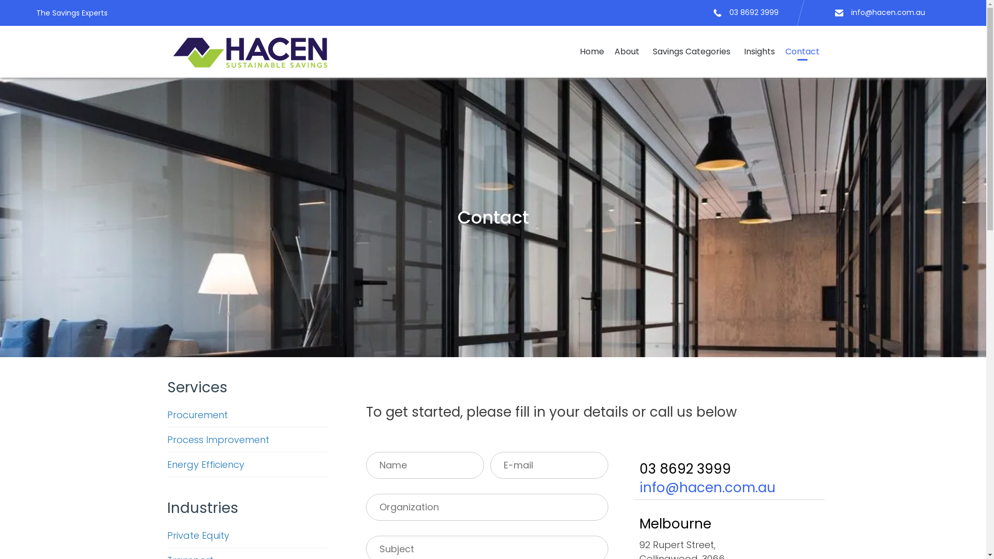  I want to click on About, so click(628, 52).